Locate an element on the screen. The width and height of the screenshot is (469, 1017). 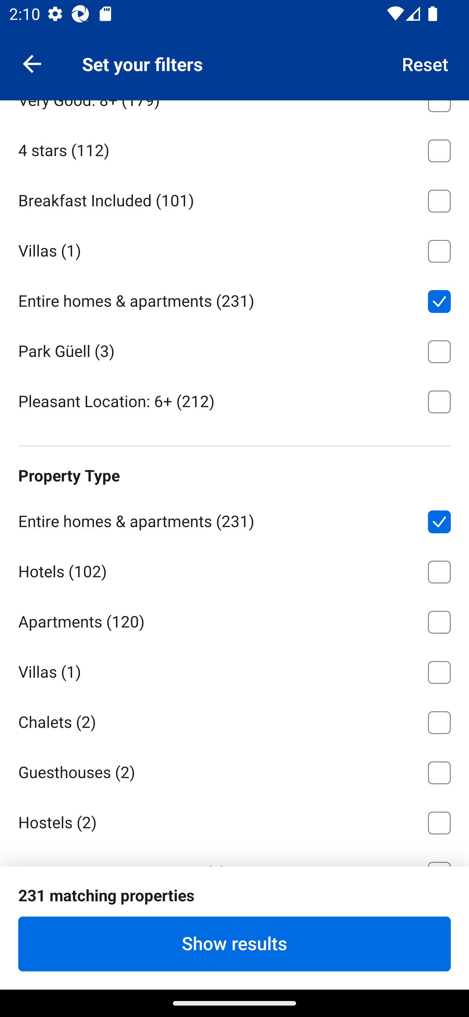
Hostels ⁦(2) is located at coordinates (234, 820).